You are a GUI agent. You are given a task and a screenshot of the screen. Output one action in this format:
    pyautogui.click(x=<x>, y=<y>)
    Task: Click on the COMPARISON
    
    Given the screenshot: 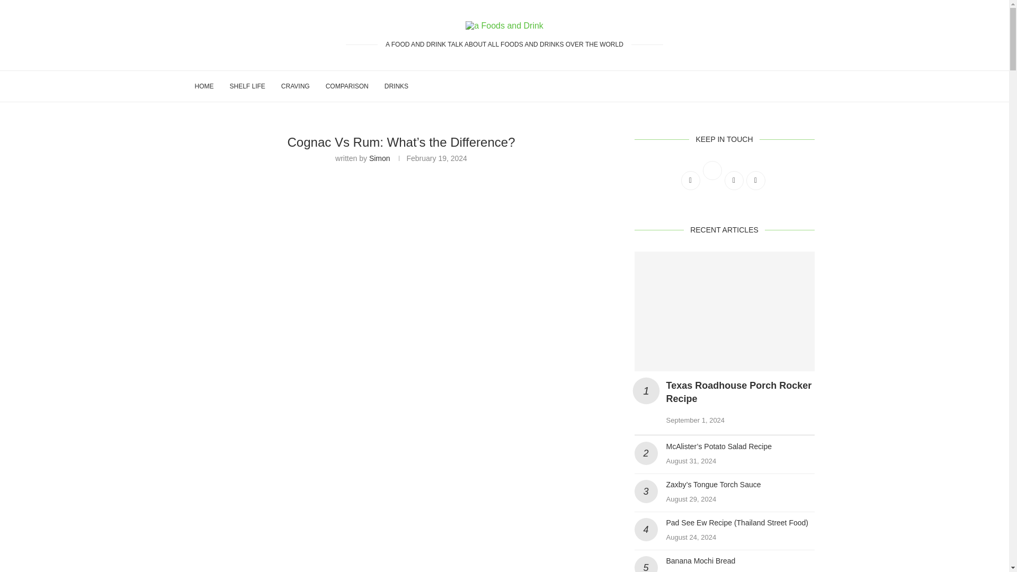 What is the action you would take?
    pyautogui.click(x=346, y=86)
    